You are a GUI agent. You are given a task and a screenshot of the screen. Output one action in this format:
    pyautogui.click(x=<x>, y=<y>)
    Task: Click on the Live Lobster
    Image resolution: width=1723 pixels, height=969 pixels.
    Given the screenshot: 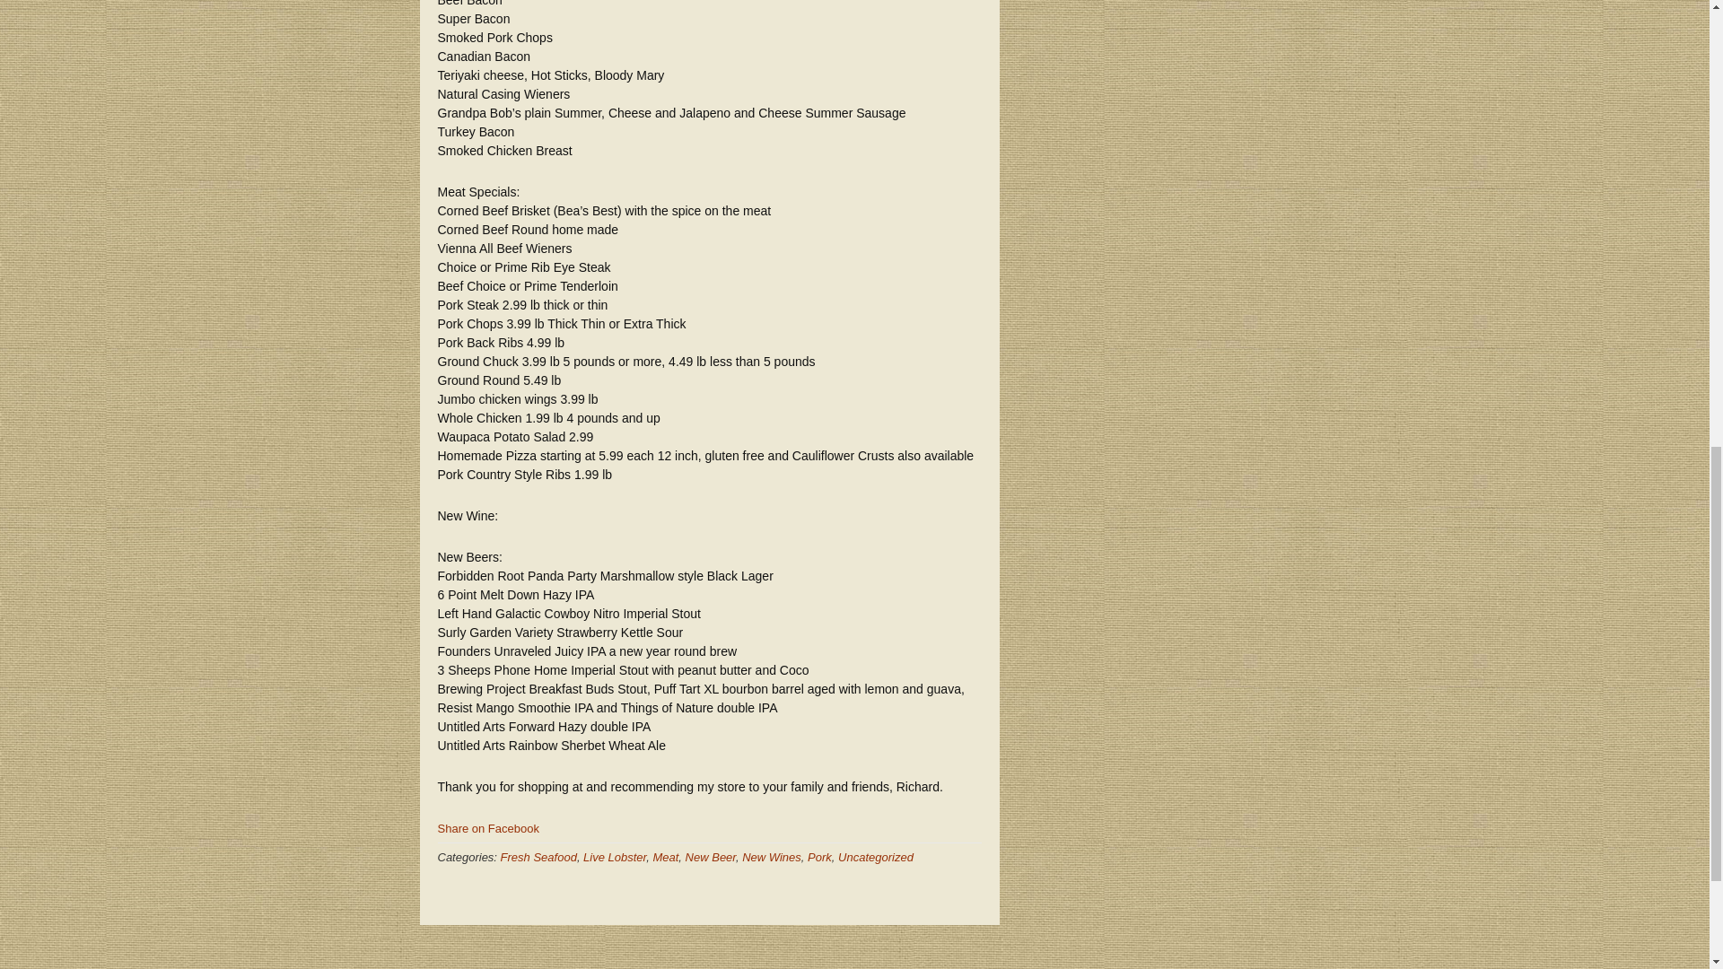 What is the action you would take?
    pyautogui.click(x=615, y=858)
    